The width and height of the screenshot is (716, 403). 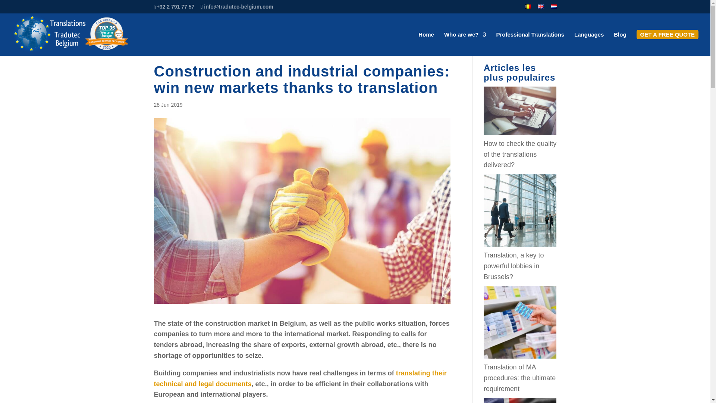 What do you see at coordinates (588, 44) in the screenshot?
I see `Languages` at bounding box center [588, 44].